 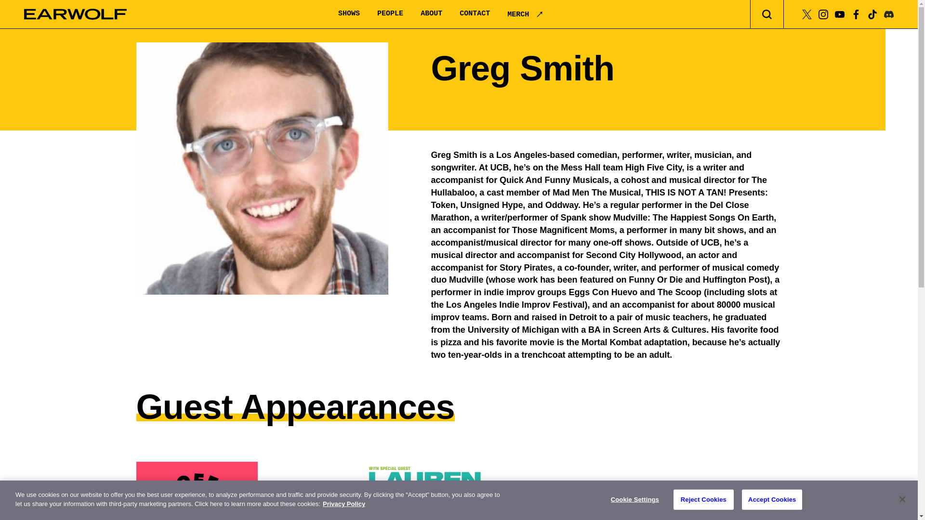 I want to click on Instagram, so click(x=823, y=13).